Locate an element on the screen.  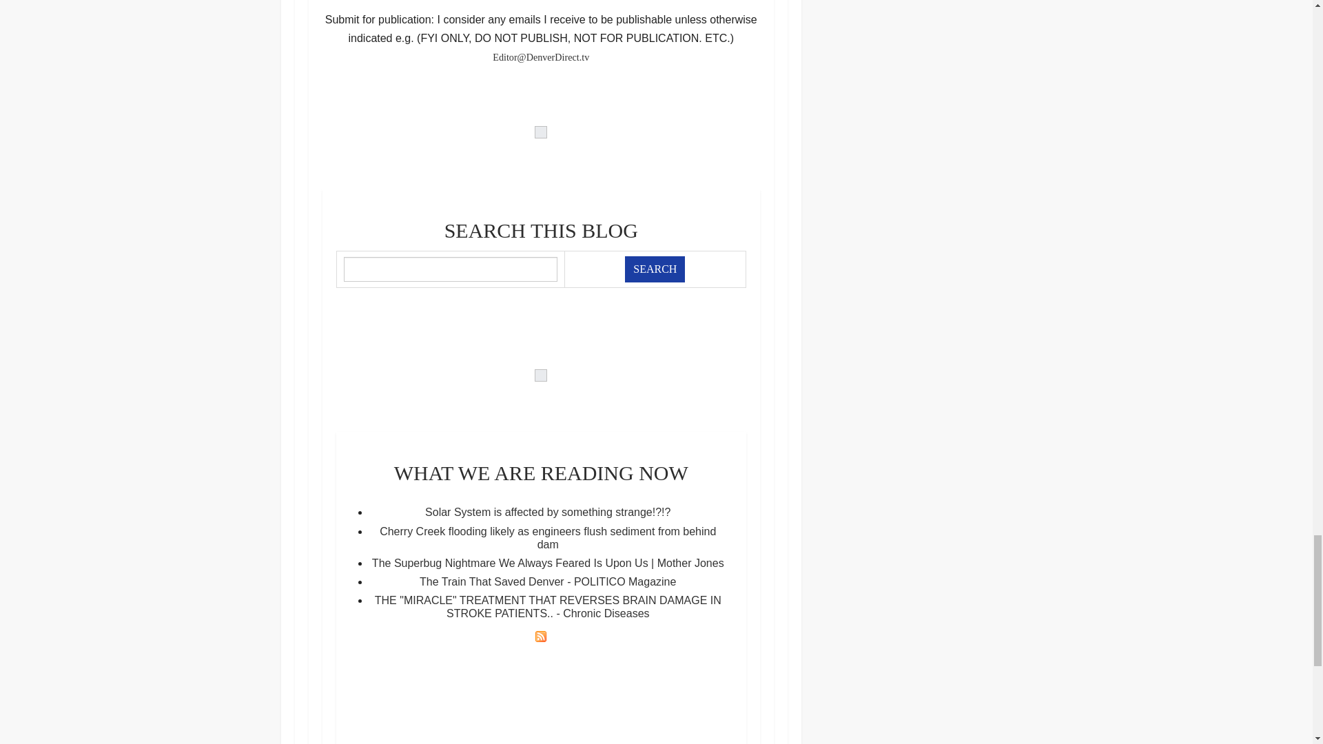
search is located at coordinates (449, 269).